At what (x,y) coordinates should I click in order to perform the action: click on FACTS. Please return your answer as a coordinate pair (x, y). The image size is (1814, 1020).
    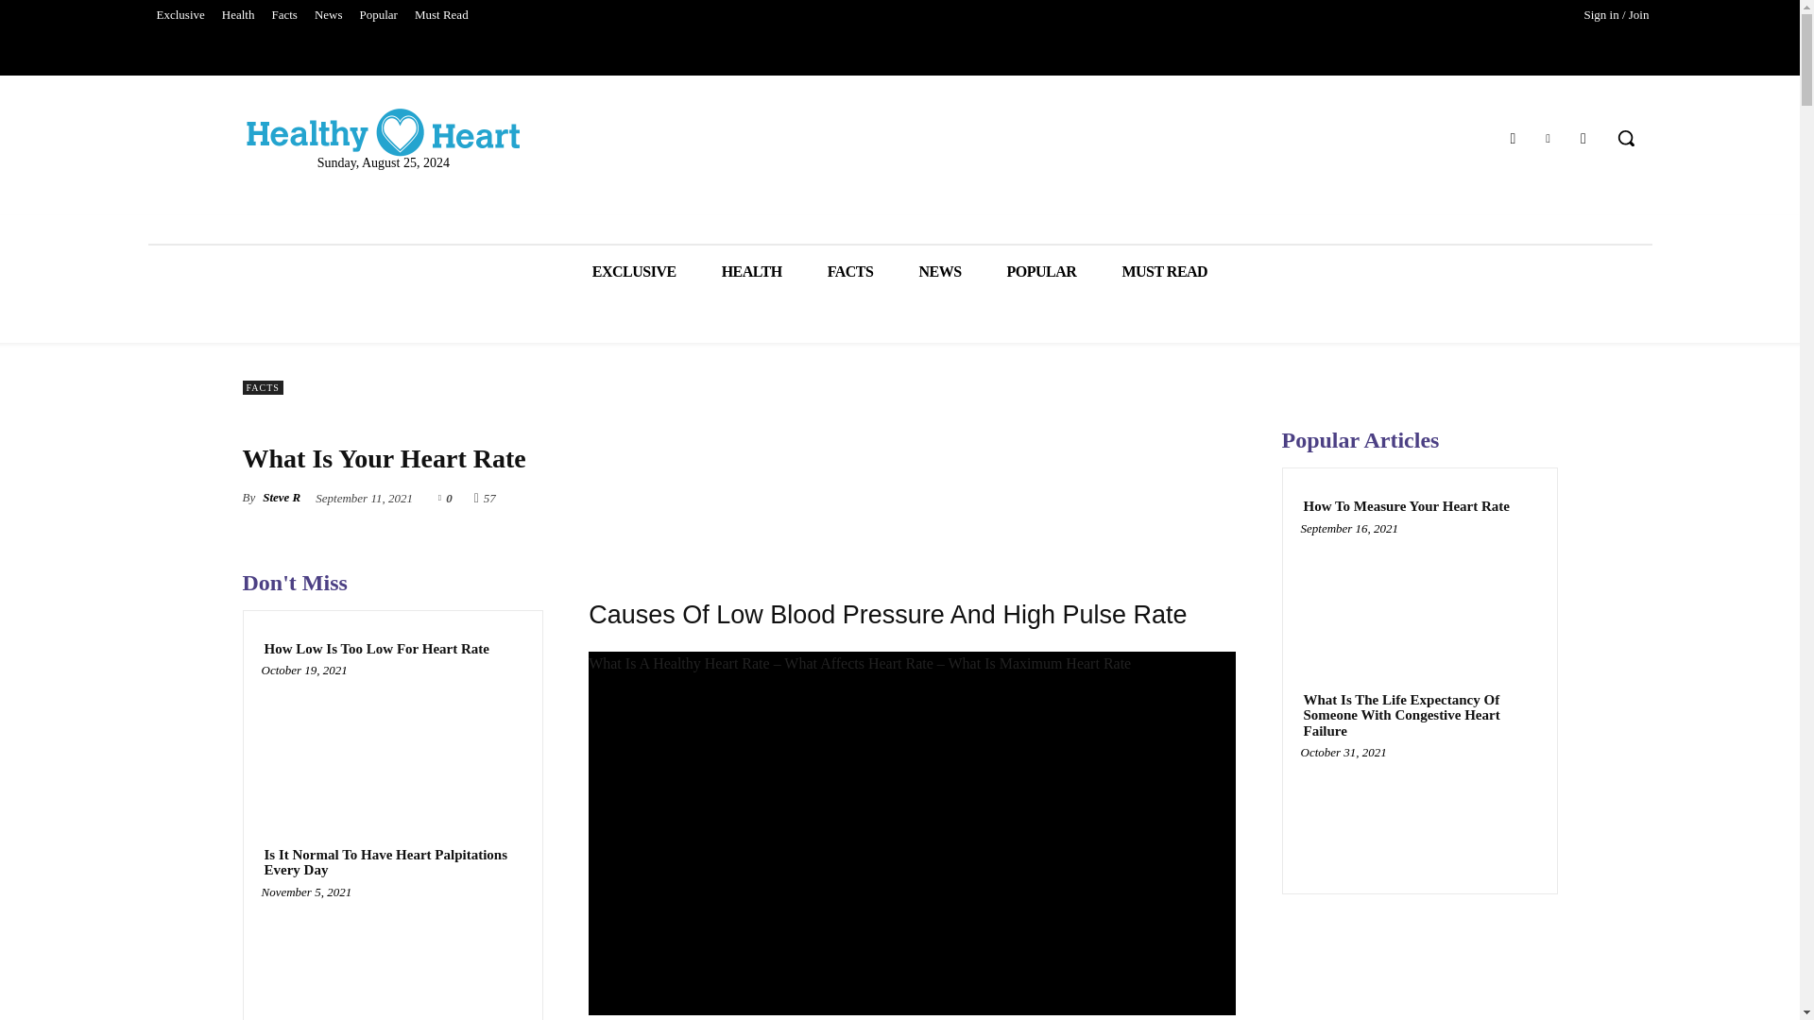
    Looking at the image, I should click on (850, 272).